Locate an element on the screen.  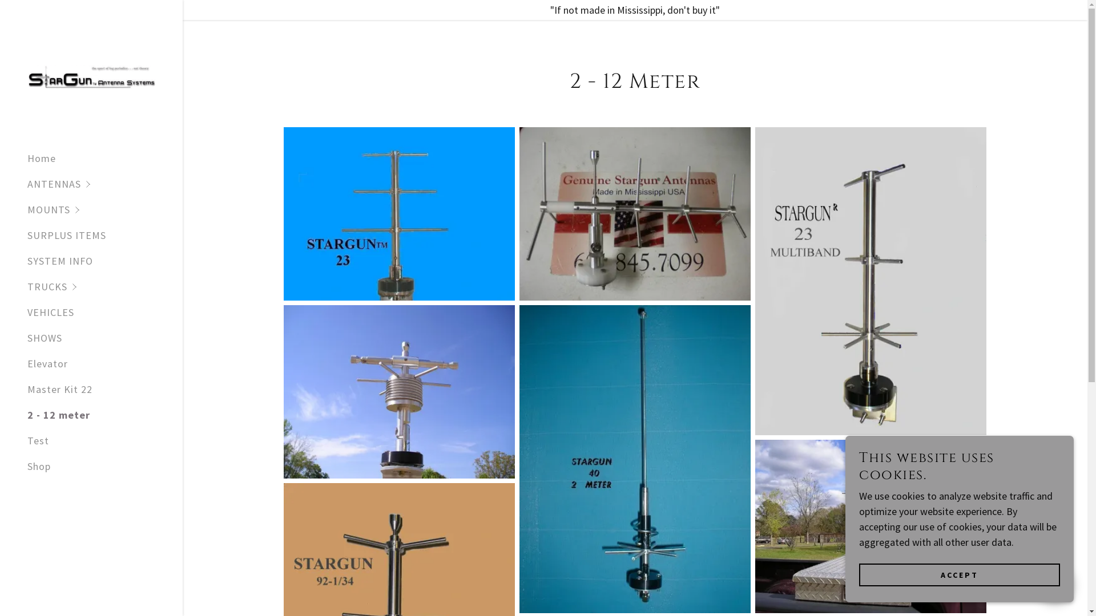
Test is located at coordinates (38, 440).